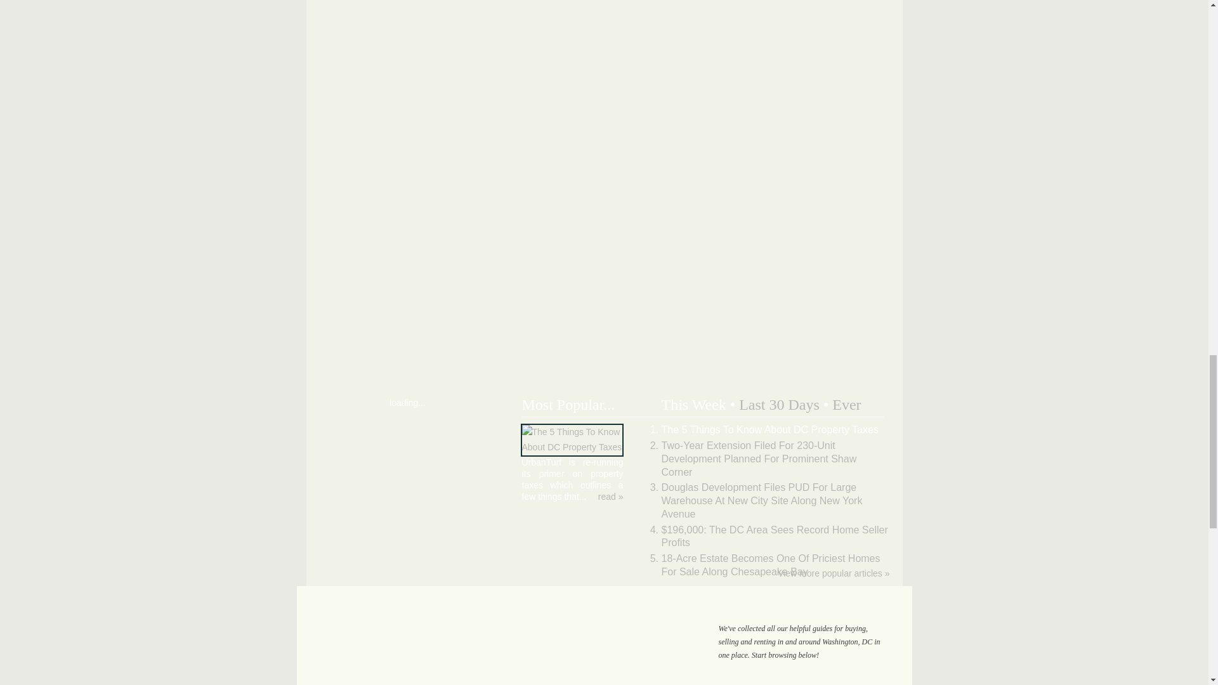 The width and height of the screenshot is (1218, 685). I want to click on This Week, so click(693, 405).